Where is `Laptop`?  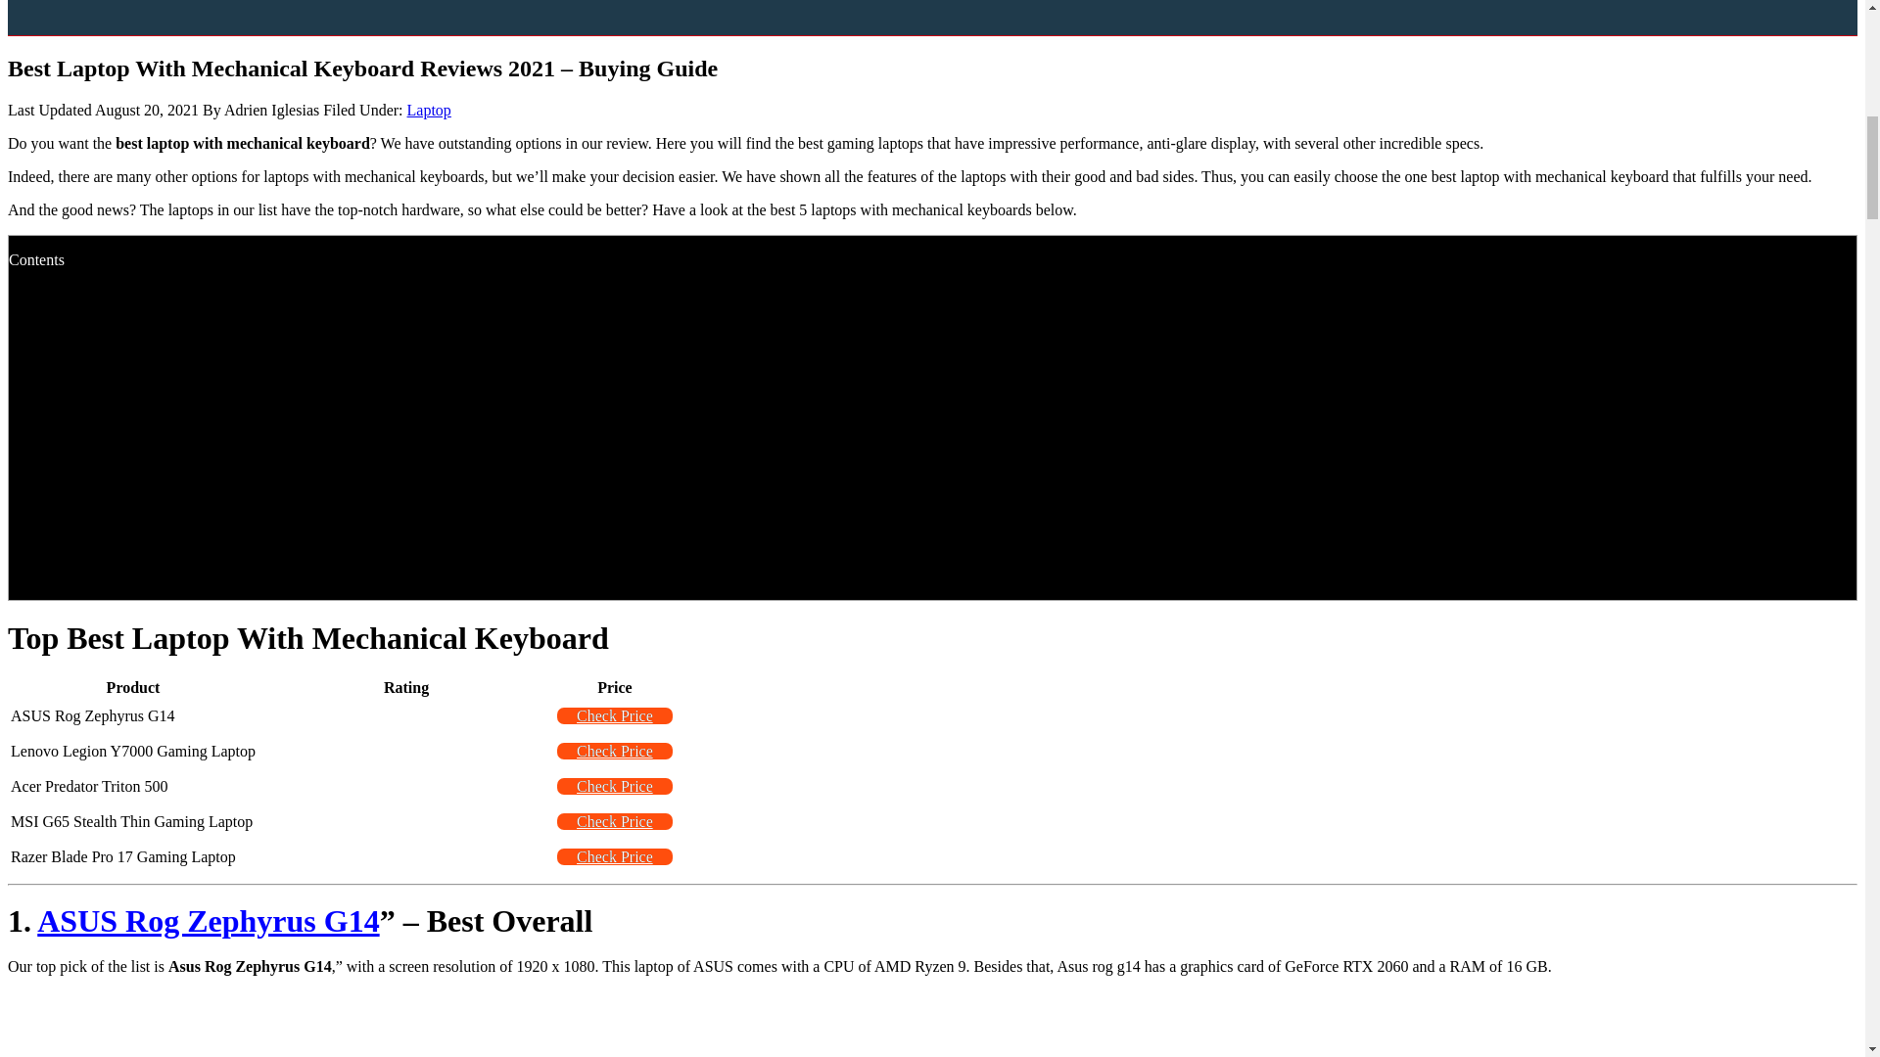
Laptop is located at coordinates (429, 110).